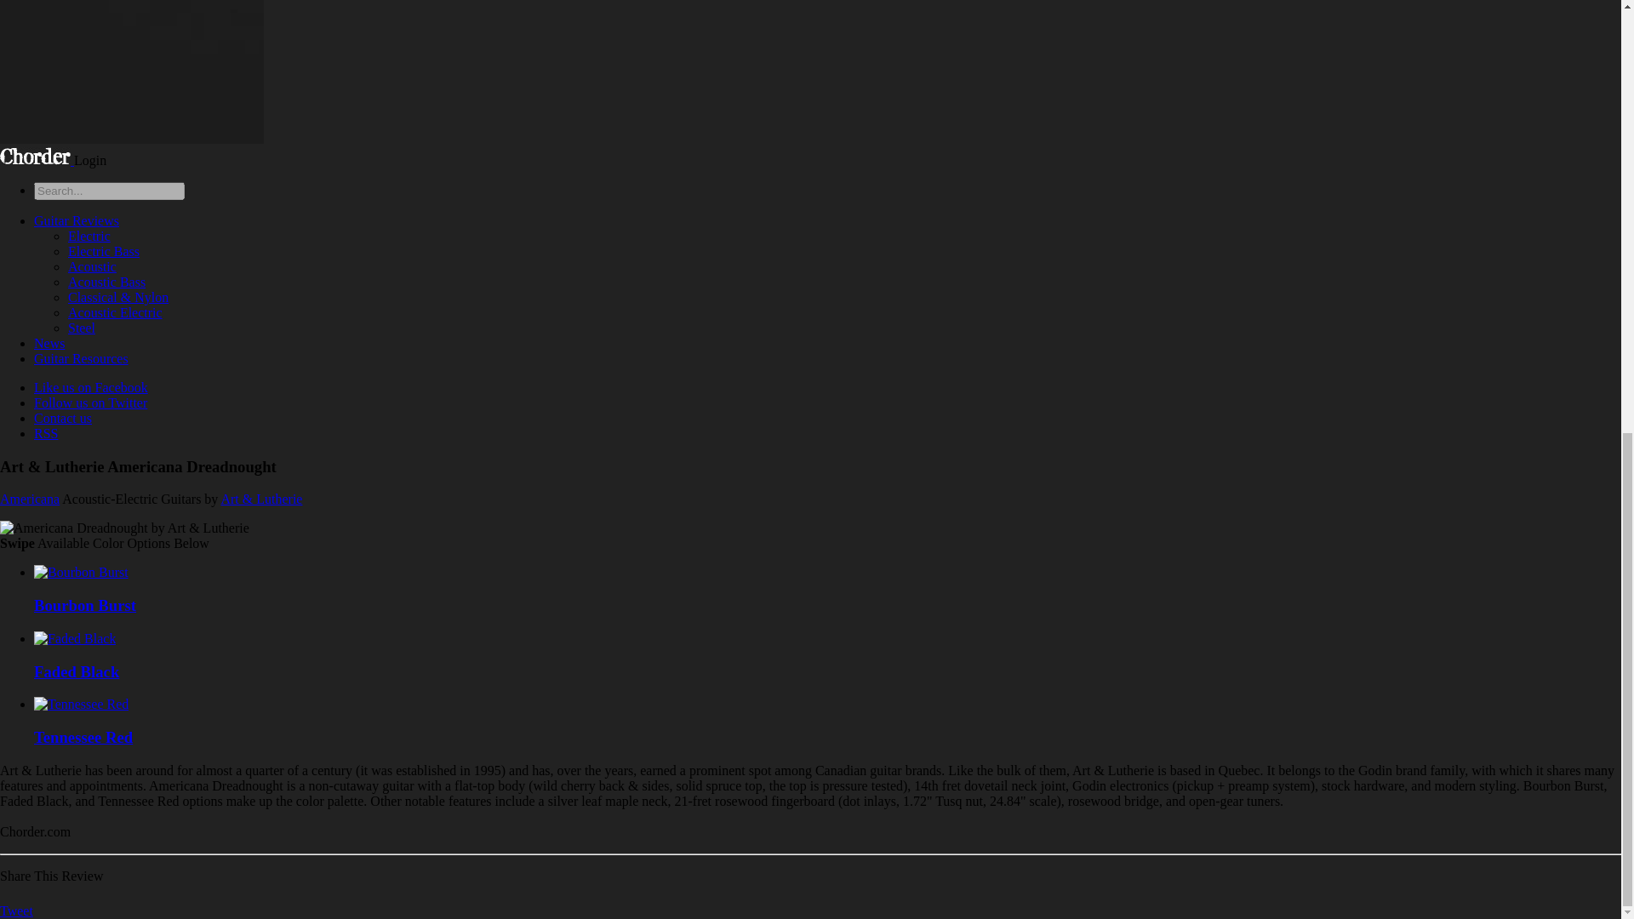 Image resolution: width=1634 pixels, height=919 pixels. What do you see at coordinates (29, 499) in the screenshot?
I see `Americana` at bounding box center [29, 499].